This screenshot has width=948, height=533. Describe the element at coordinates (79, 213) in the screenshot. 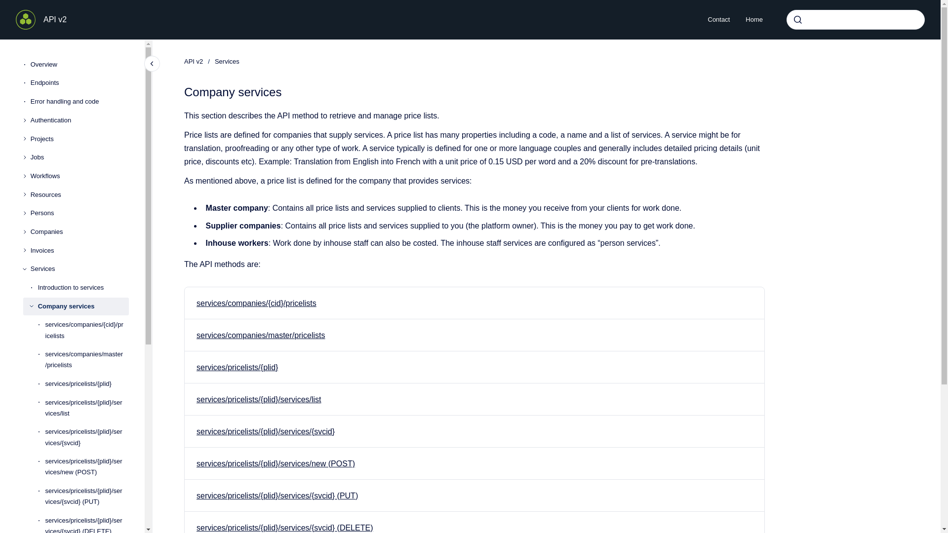

I see `Persons` at that location.